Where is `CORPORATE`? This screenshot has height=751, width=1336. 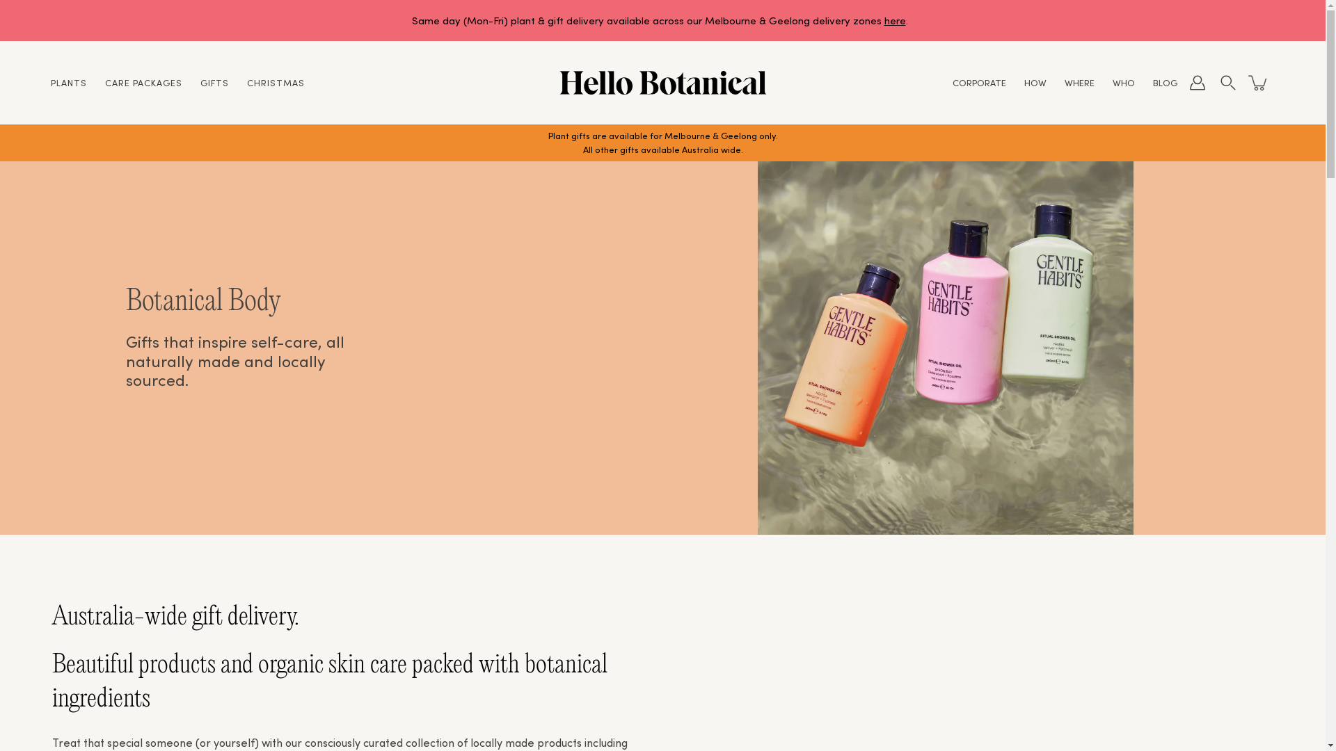 CORPORATE is located at coordinates (980, 82).